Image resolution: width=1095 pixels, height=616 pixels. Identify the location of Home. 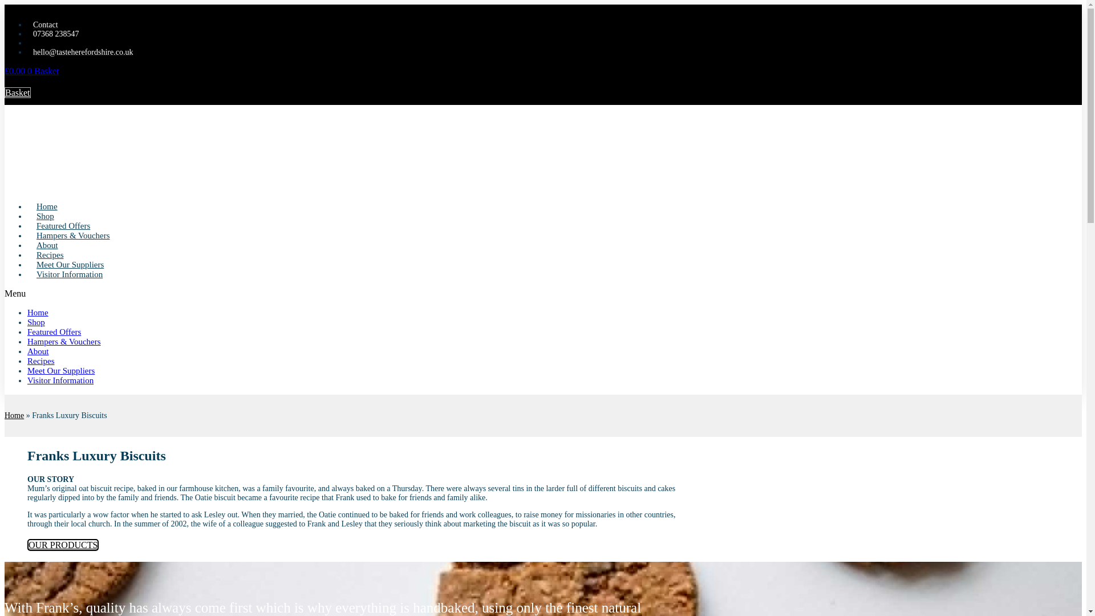
(14, 415).